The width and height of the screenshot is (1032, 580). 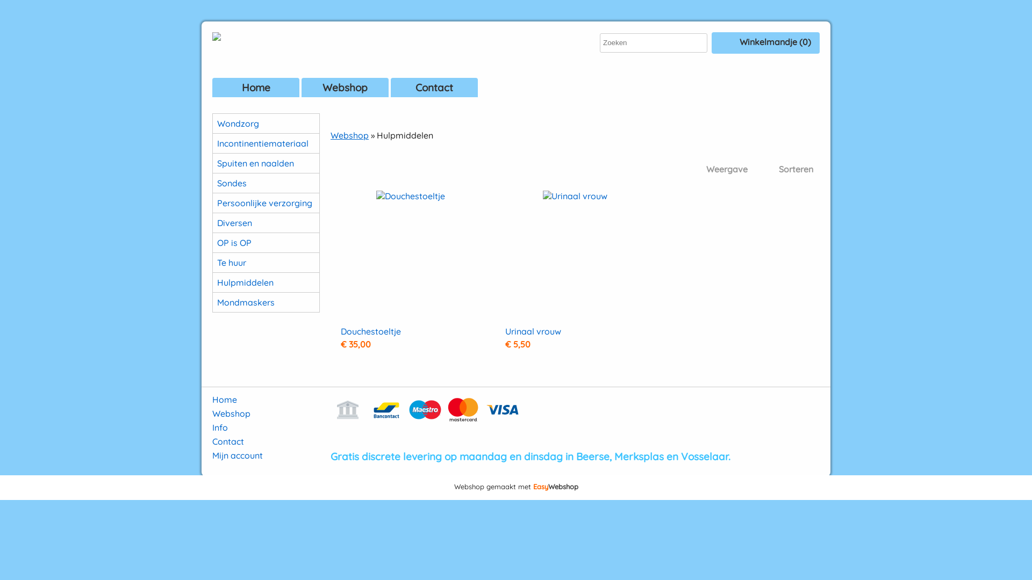 What do you see at coordinates (266, 302) in the screenshot?
I see `Mondmaskers` at bounding box center [266, 302].